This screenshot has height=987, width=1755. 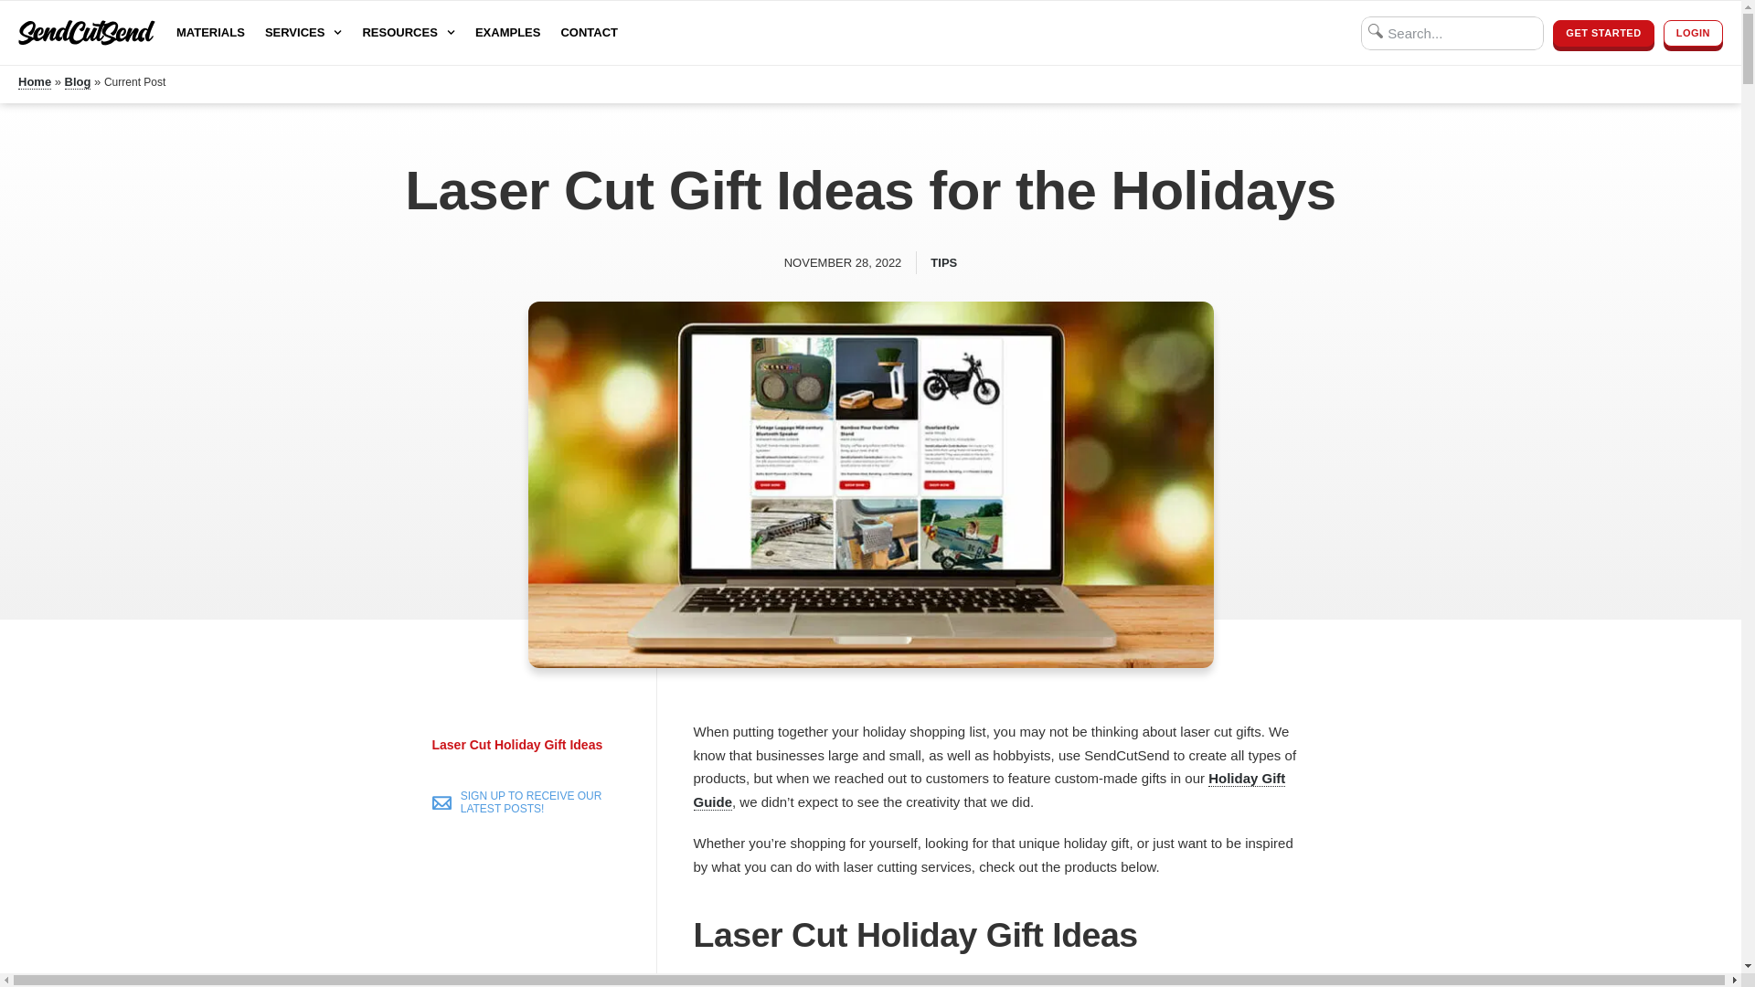 What do you see at coordinates (210, 33) in the screenshot?
I see `MATERIALS` at bounding box center [210, 33].